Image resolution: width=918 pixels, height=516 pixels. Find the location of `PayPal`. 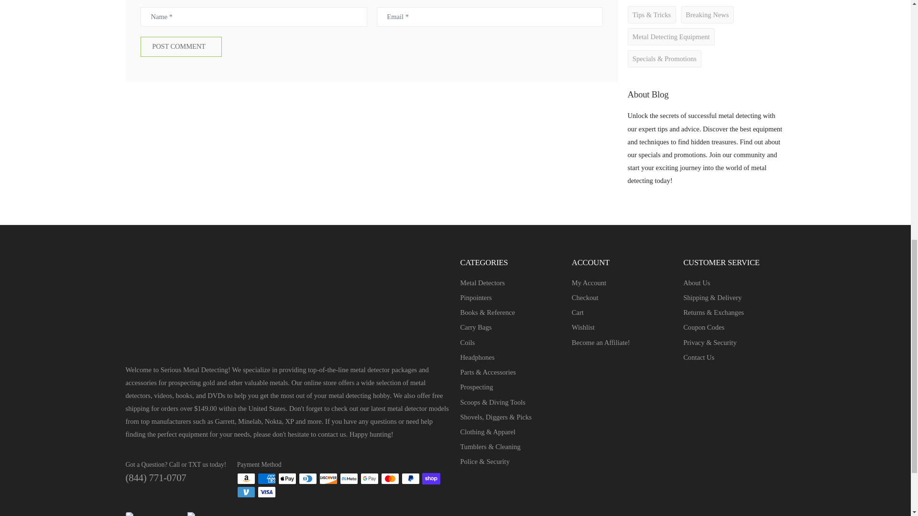

PayPal is located at coordinates (410, 479).